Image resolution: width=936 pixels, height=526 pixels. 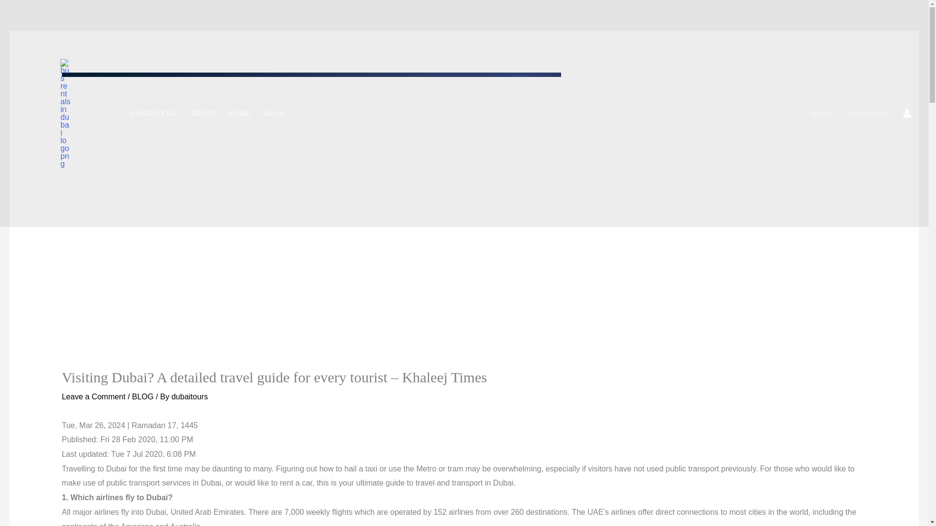 I want to click on HOME, so click(x=240, y=113).